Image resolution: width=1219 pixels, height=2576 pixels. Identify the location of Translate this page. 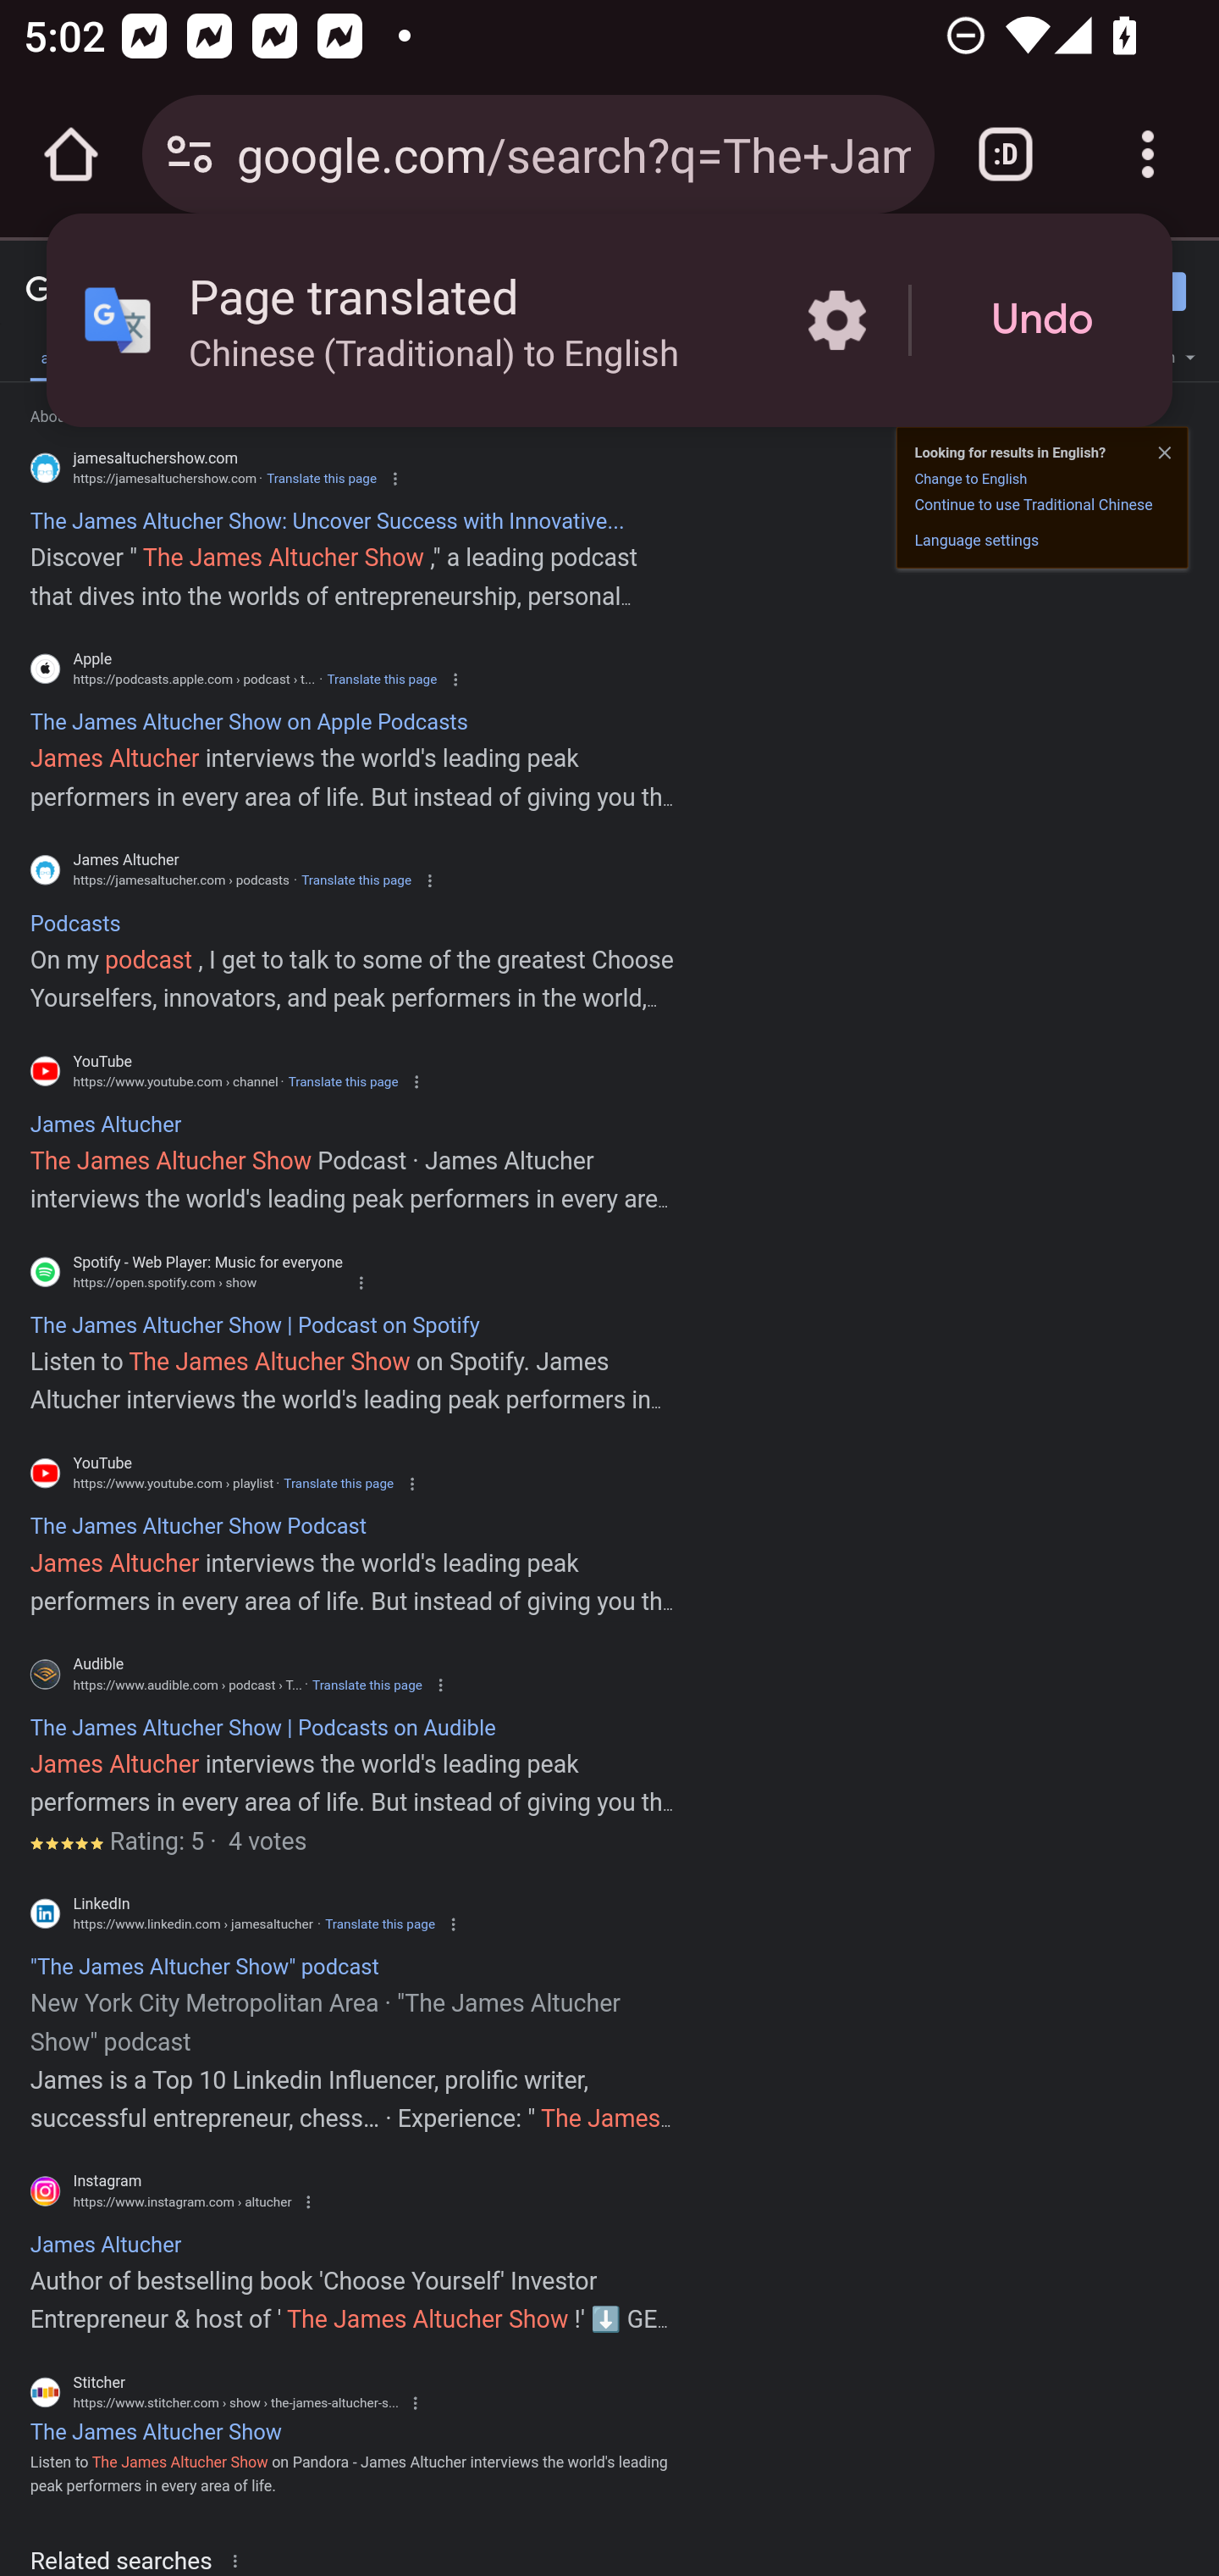
(356, 880).